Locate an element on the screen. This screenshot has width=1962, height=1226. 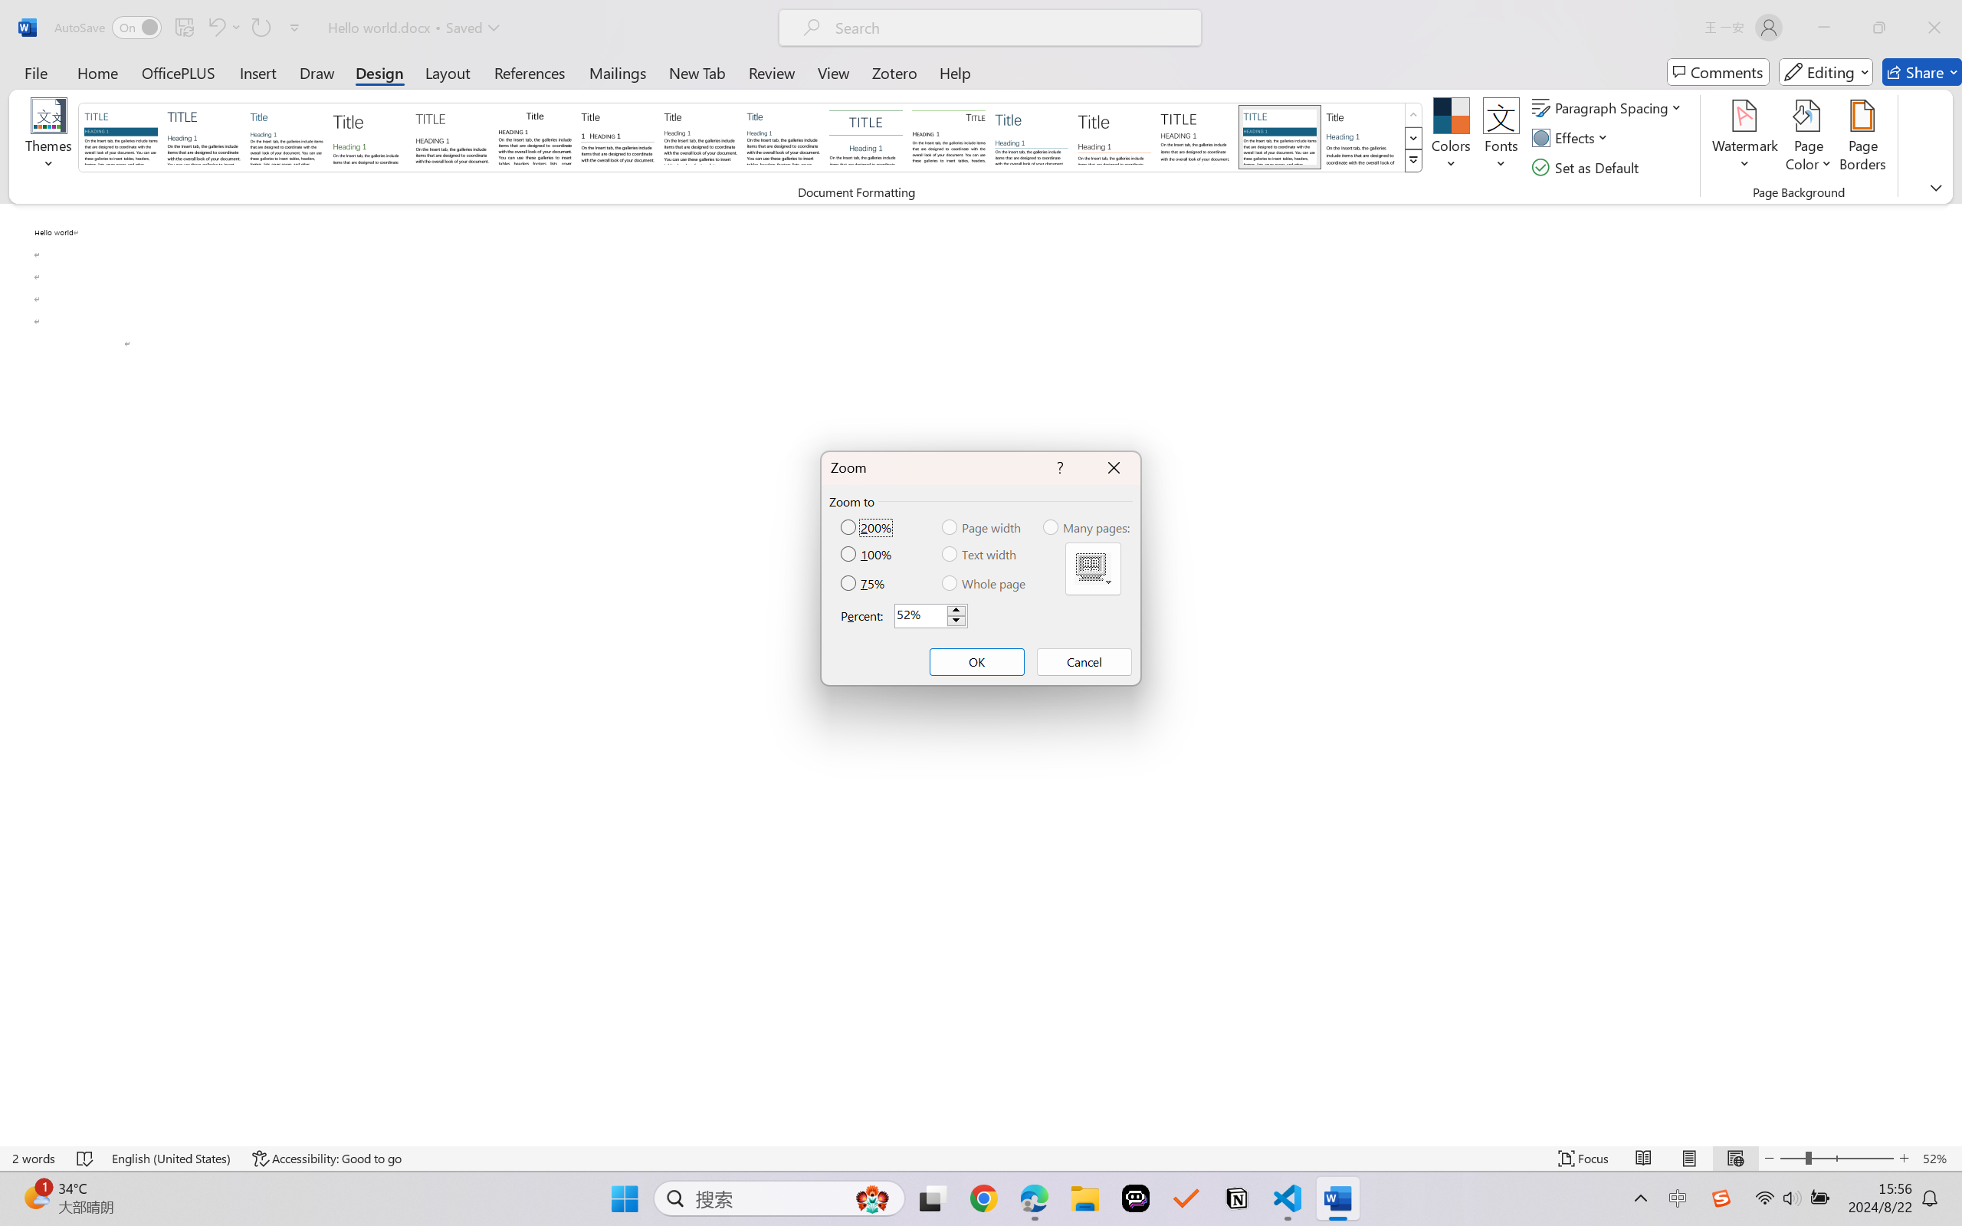
RichEdit Control is located at coordinates (920, 616).